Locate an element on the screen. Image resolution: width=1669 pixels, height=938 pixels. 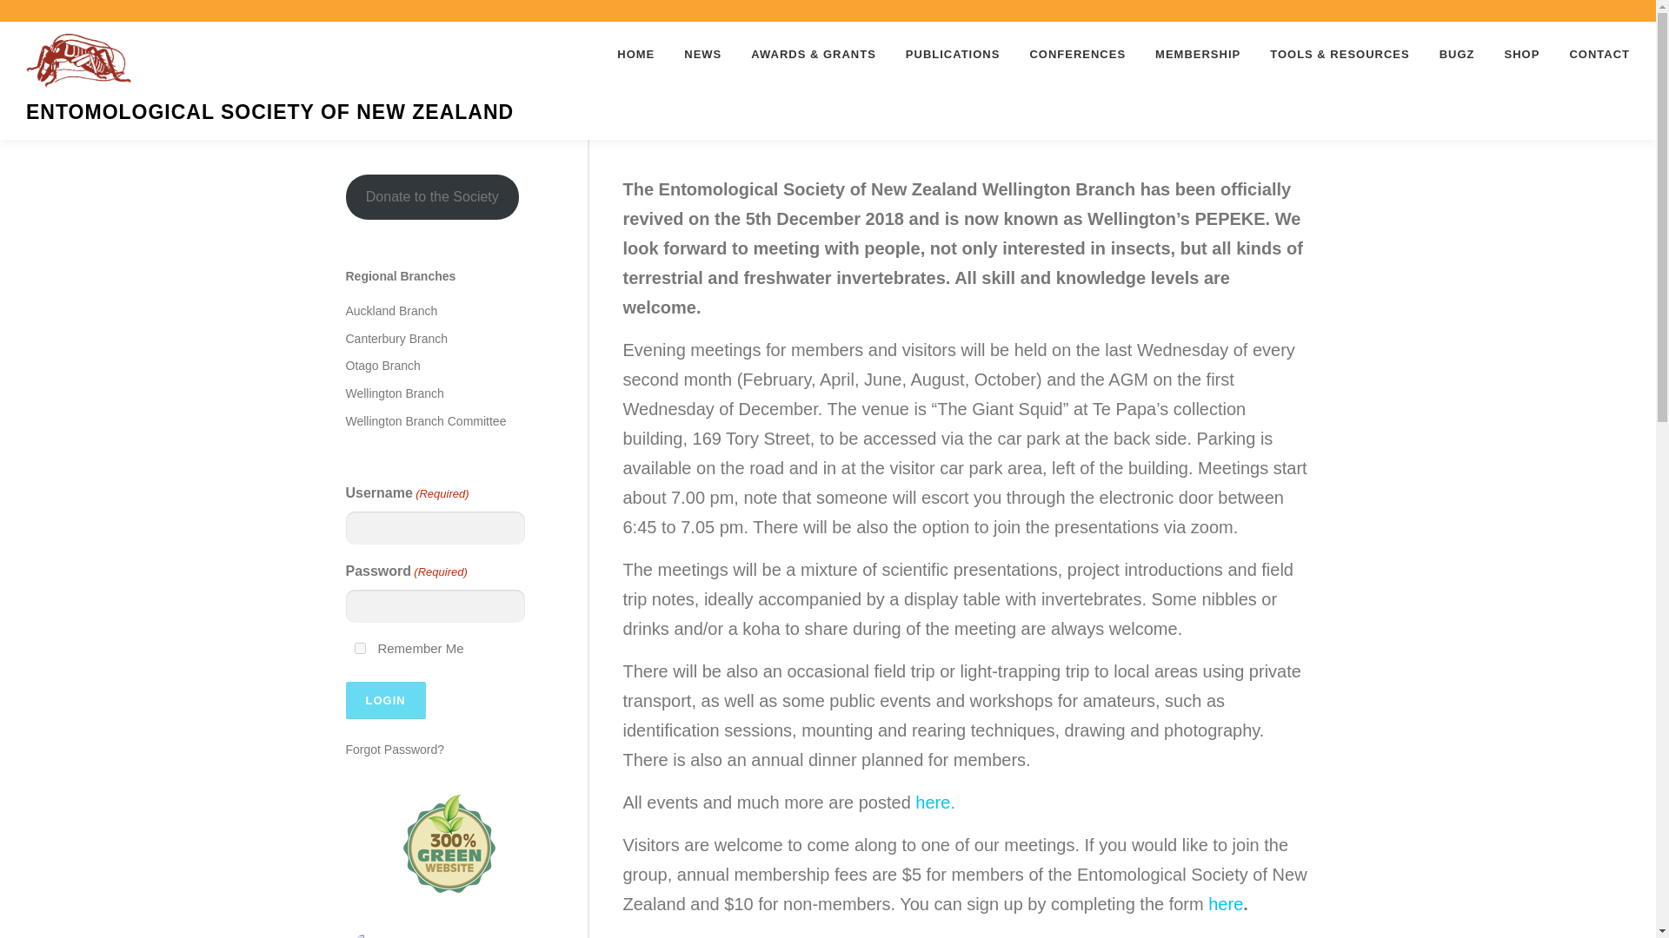
Auckland Branch is located at coordinates (391, 311).